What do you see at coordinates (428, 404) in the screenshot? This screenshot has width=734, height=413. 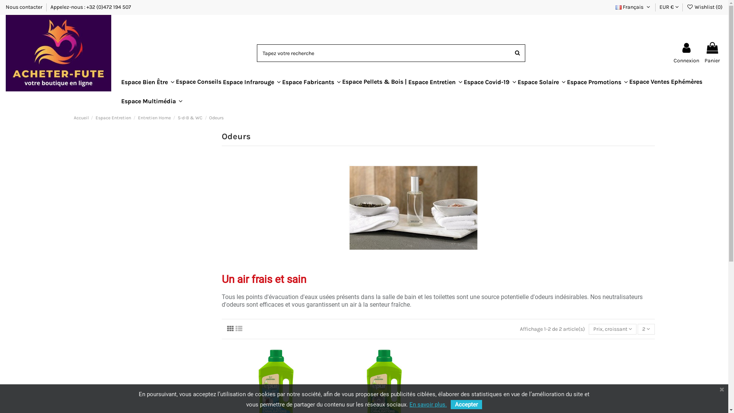 I see `En savoir plus.` at bounding box center [428, 404].